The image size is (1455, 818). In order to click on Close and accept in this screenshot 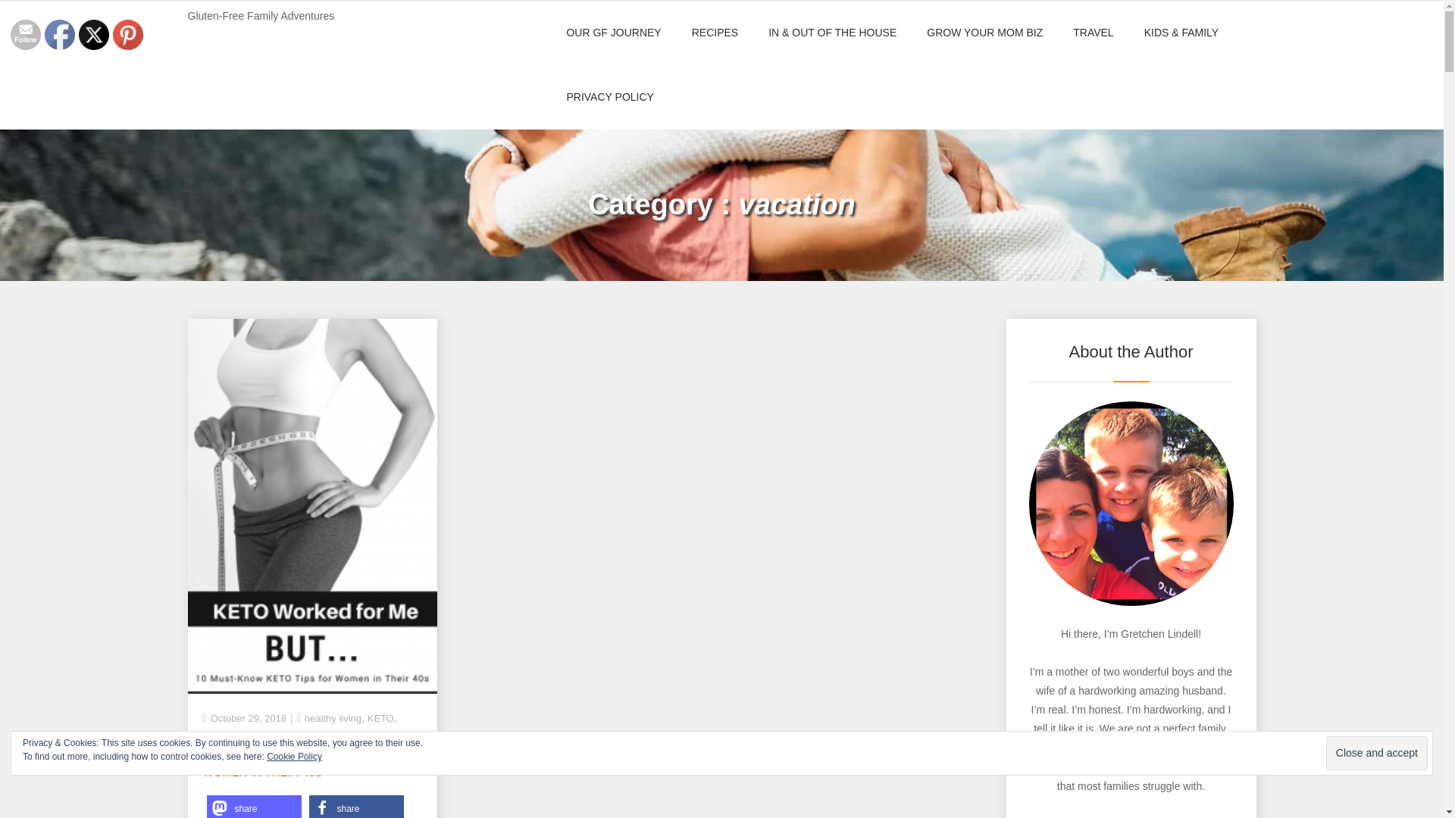, I will do `click(1376, 753)`.